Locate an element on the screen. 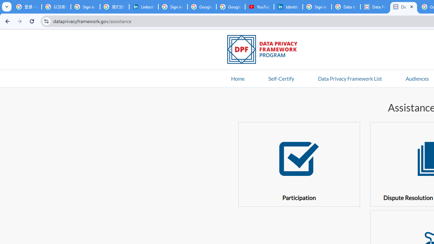 The width and height of the screenshot is (434, 244). Data Privacy Framework List is located at coordinates (350, 78).